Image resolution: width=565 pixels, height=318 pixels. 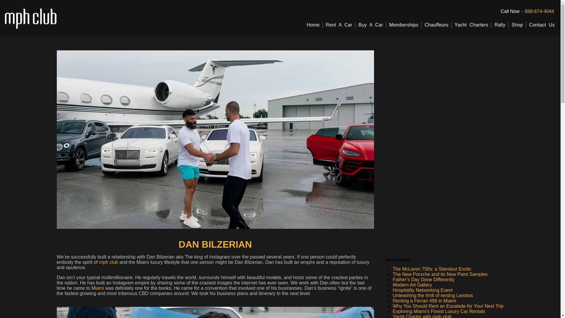 What do you see at coordinates (500, 25) in the screenshot?
I see `Rally` at bounding box center [500, 25].